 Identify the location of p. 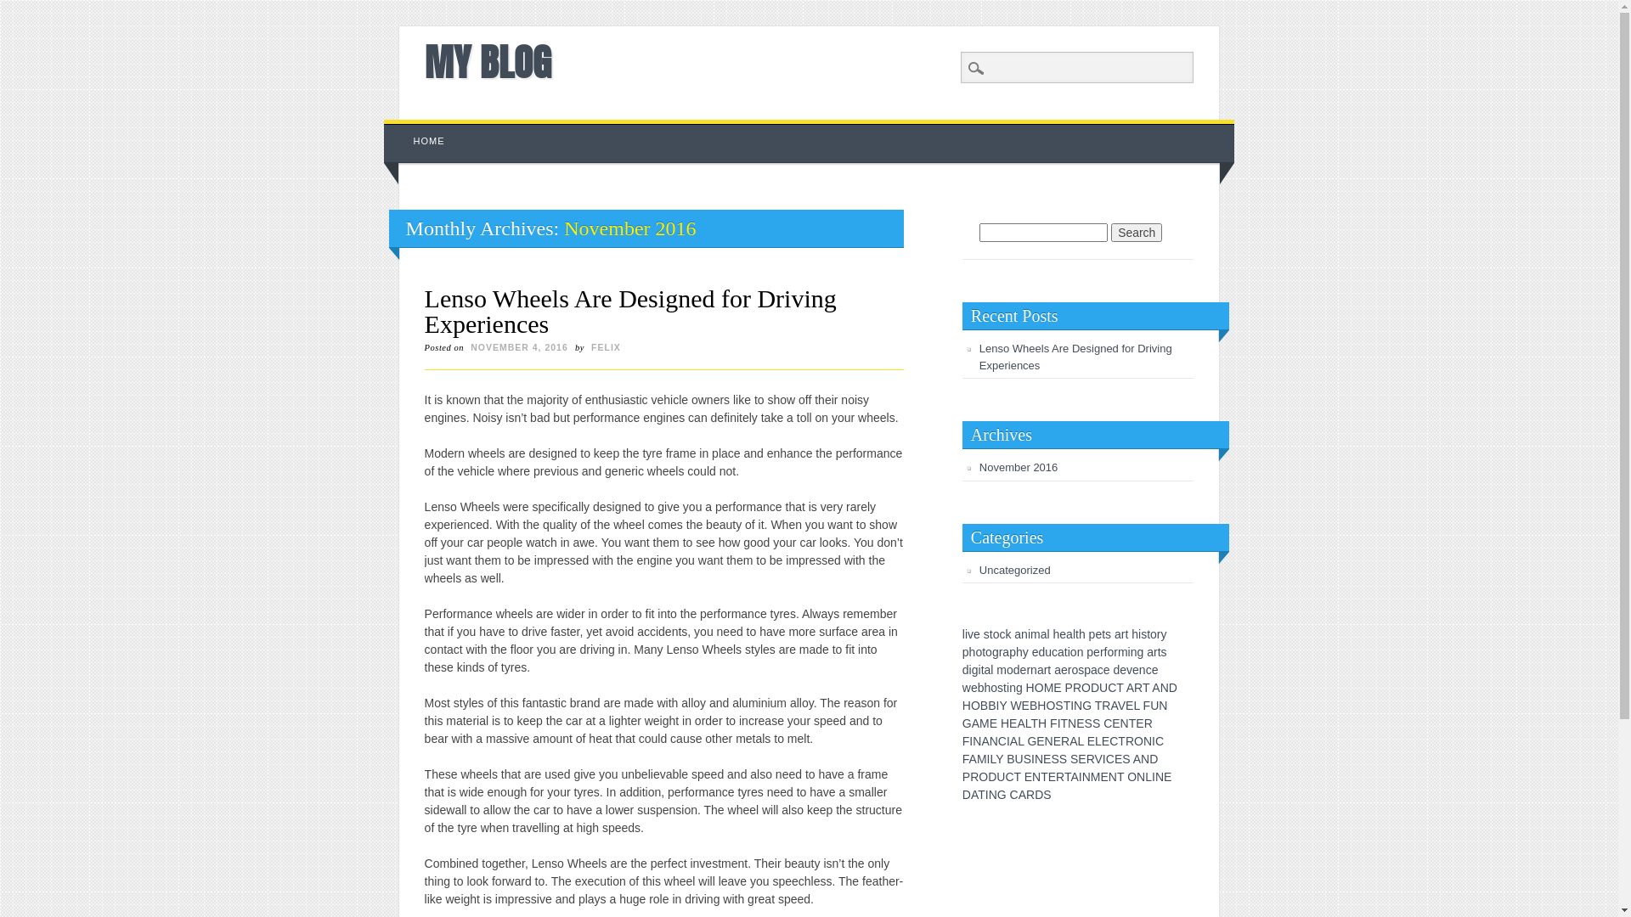
(1013, 652).